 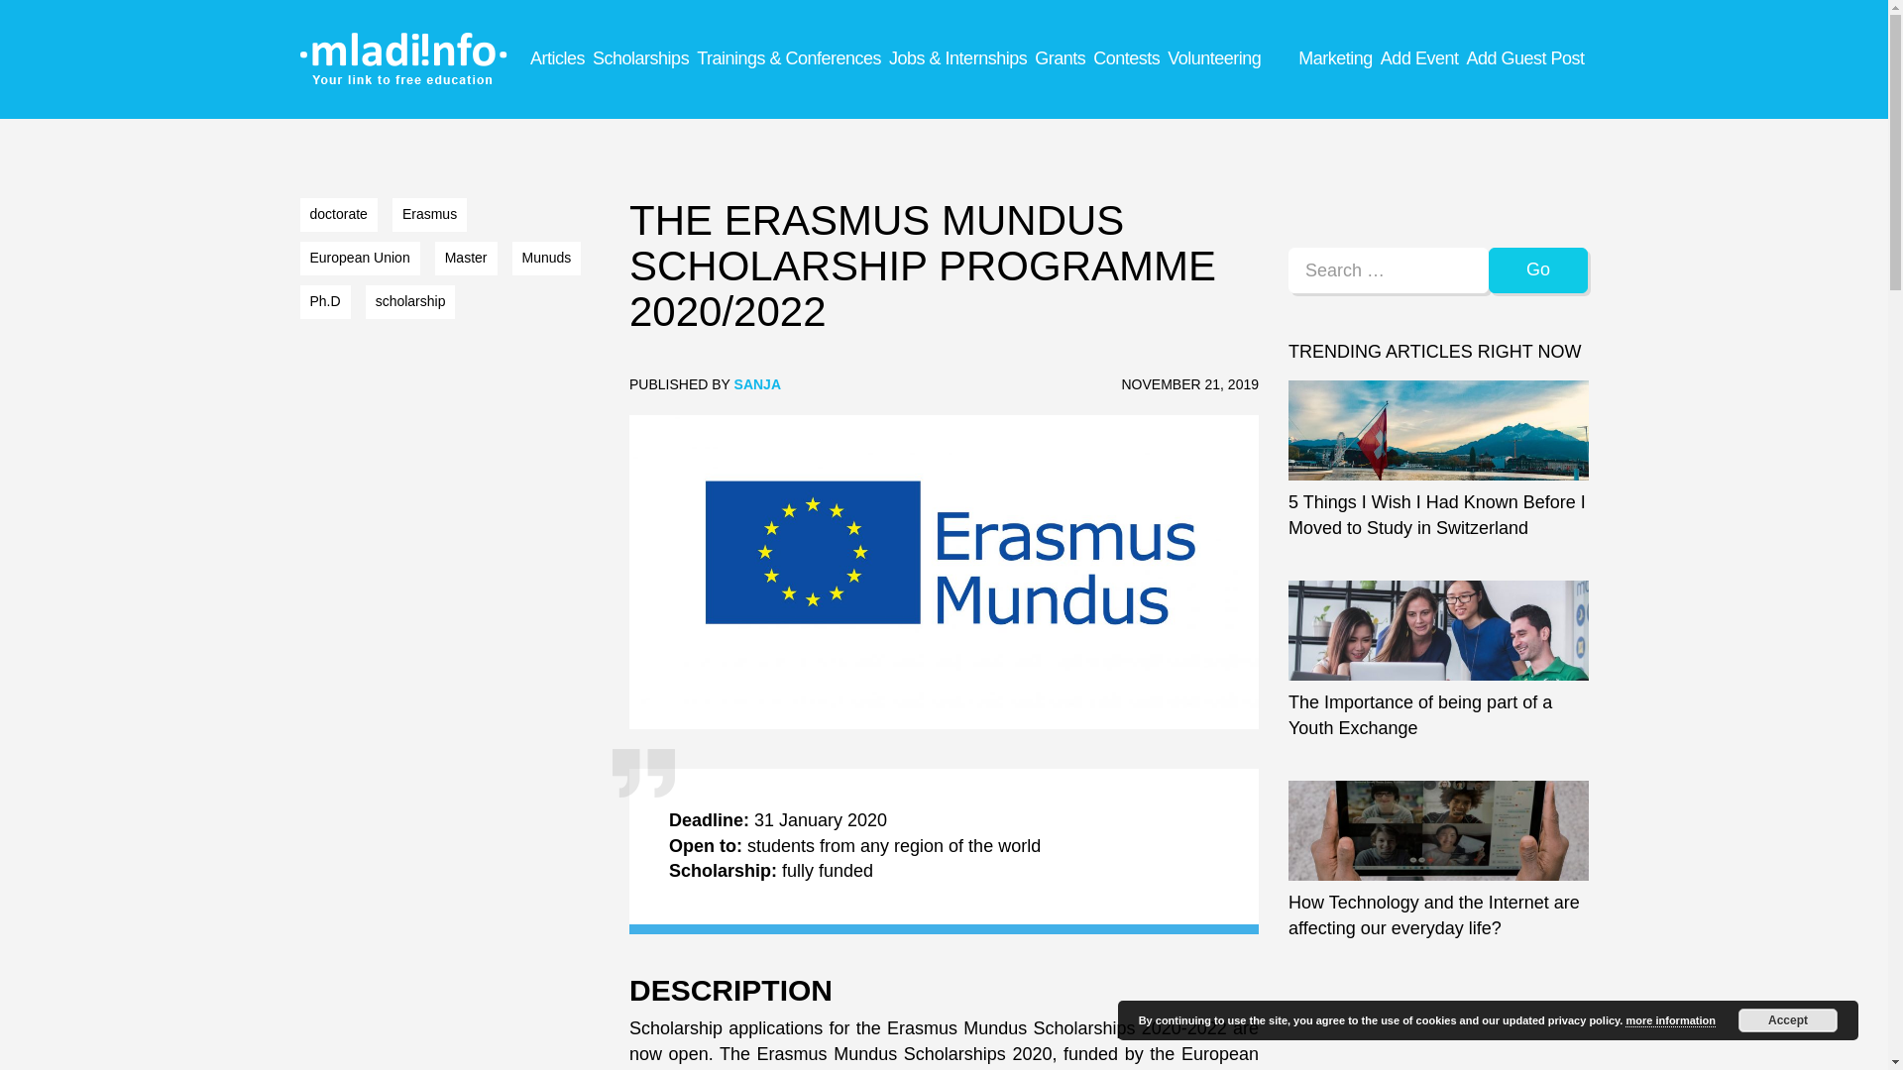 What do you see at coordinates (1524, 57) in the screenshot?
I see `Add Guest Post` at bounding box center [1524, 57].